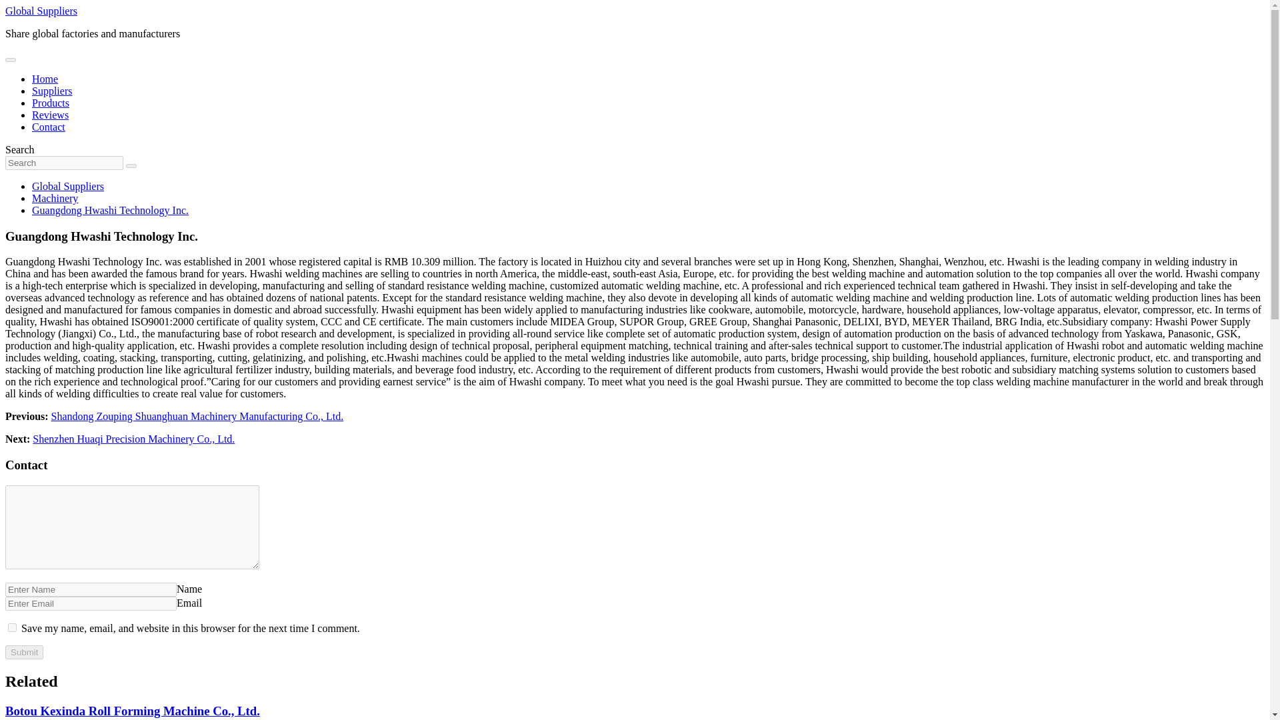 This screenshot has height=720, width=1280. I want to click on Global Suppliers, so click(41, 11).